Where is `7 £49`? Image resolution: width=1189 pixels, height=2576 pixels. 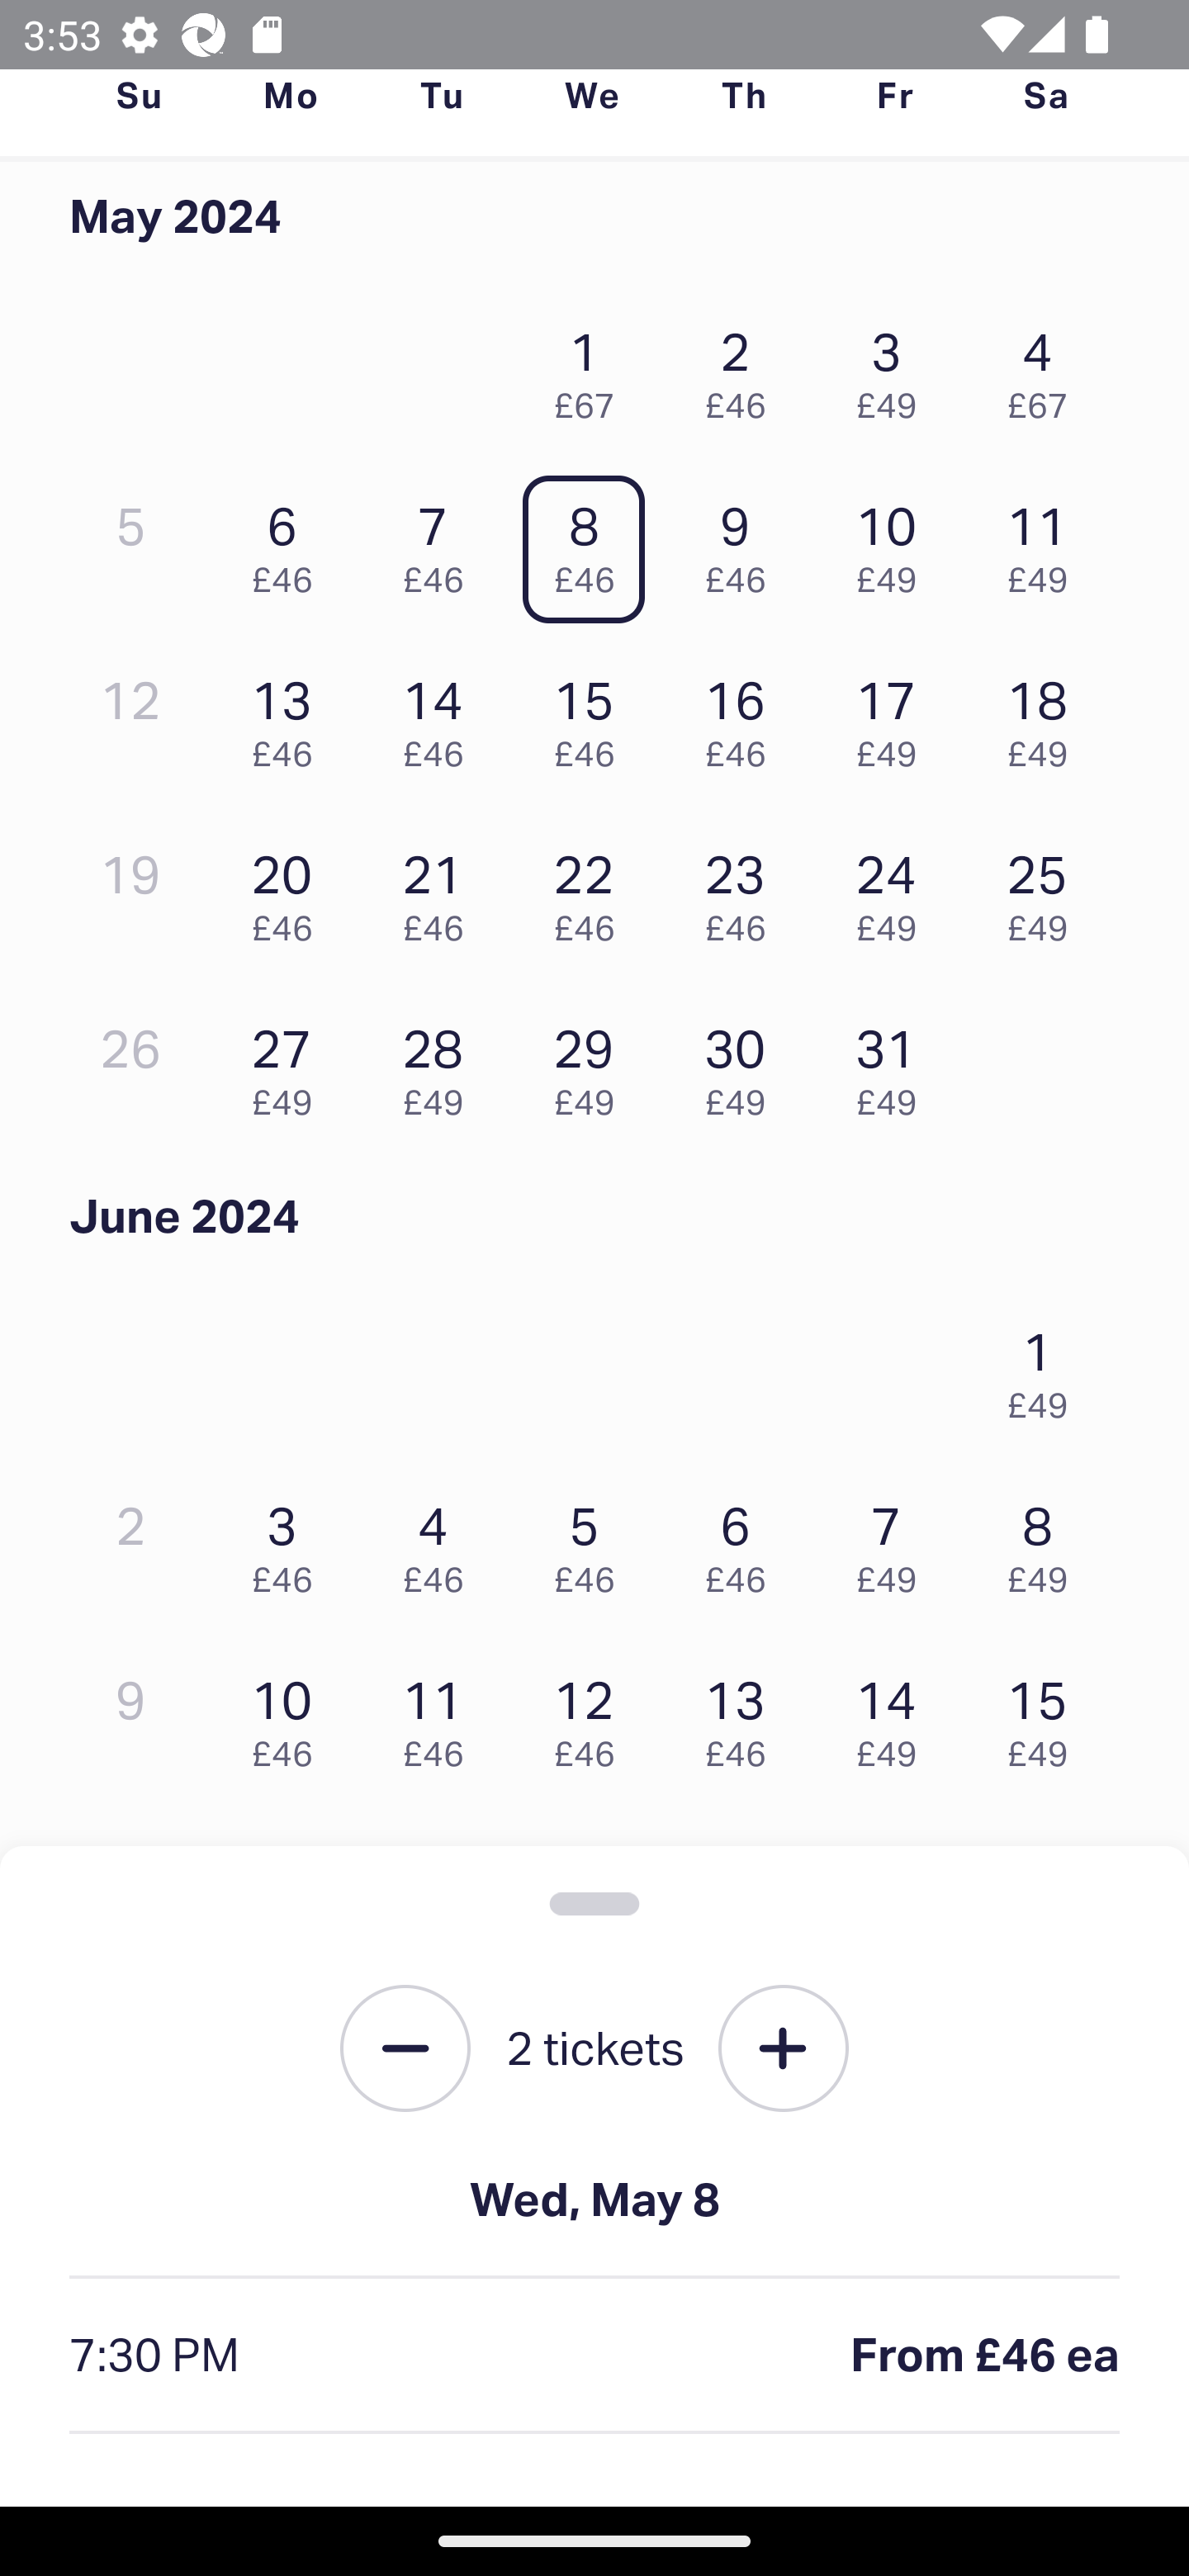 7 £49 is located at coordinates (894, 1541).